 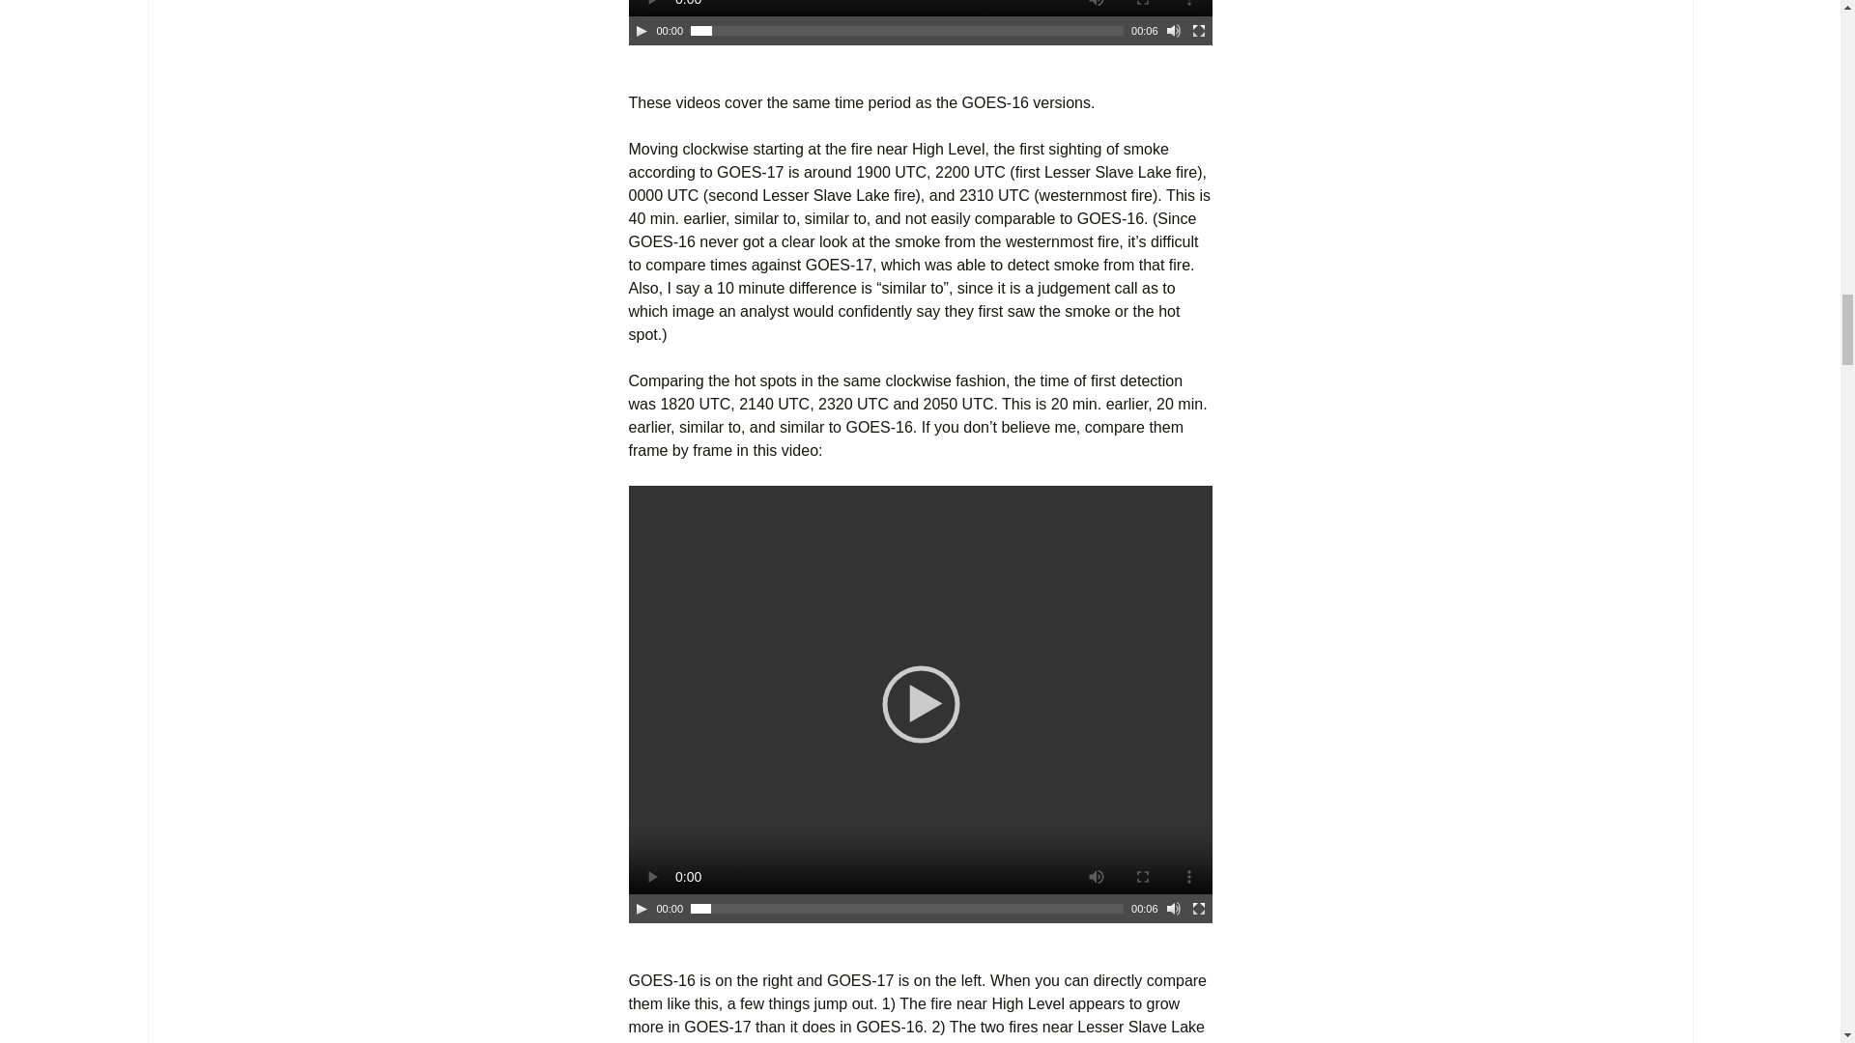 I want to click on Play, so click(x=642, y=30).